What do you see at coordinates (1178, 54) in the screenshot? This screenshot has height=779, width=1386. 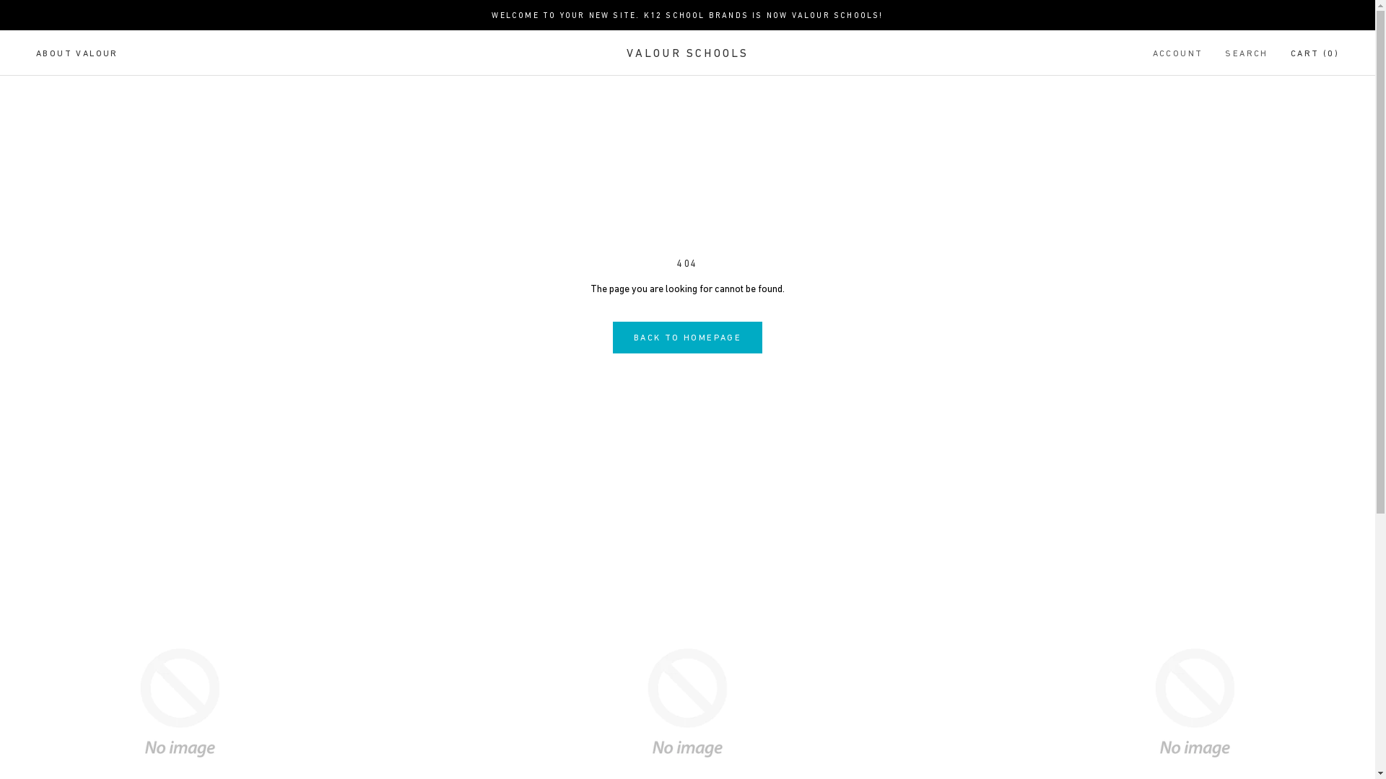 I see `ACCOUNT` at bounding box center [1178, 54].